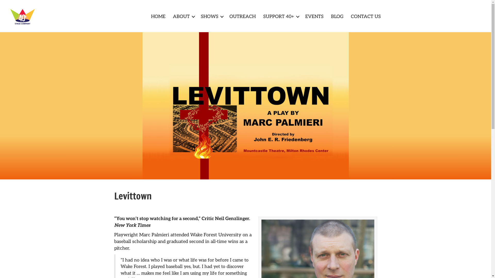 The image size is (495, 278). What do you see at coordinates (183, 17) in the screenshot?
I see `ABOUT` at bounding box center [183, 17].